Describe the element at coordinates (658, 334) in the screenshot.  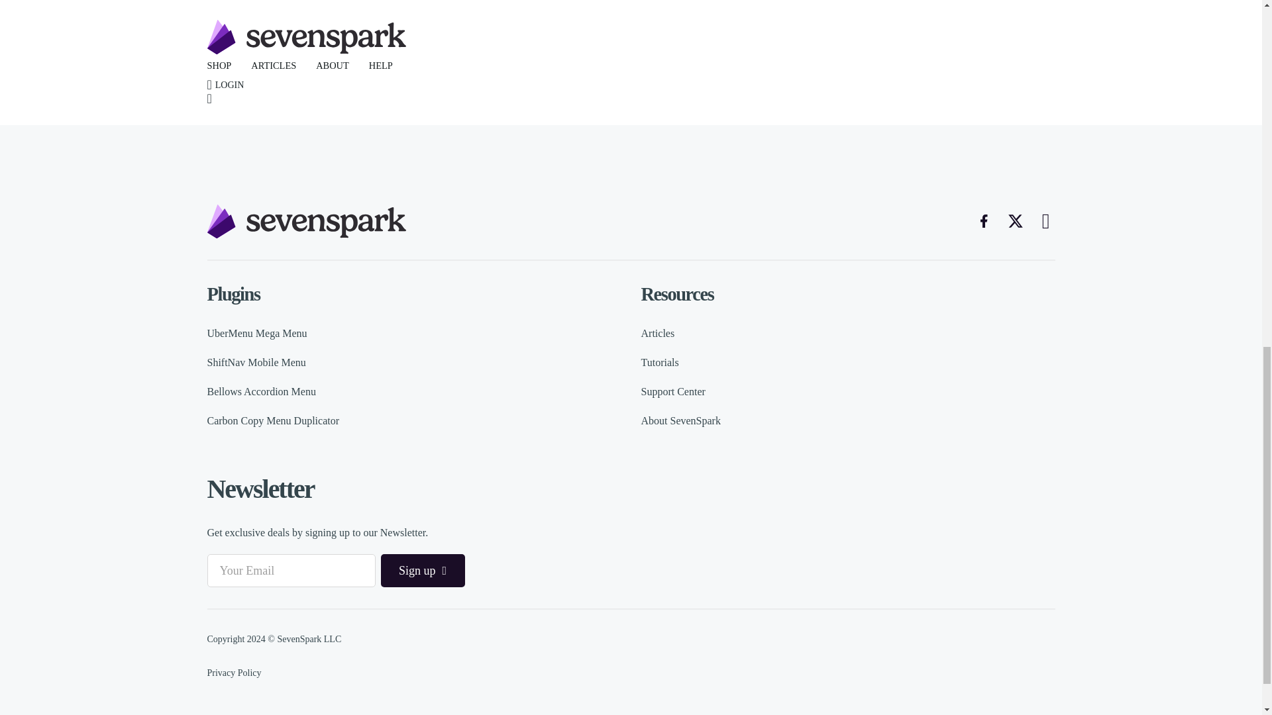
I see `Articles` at that location.